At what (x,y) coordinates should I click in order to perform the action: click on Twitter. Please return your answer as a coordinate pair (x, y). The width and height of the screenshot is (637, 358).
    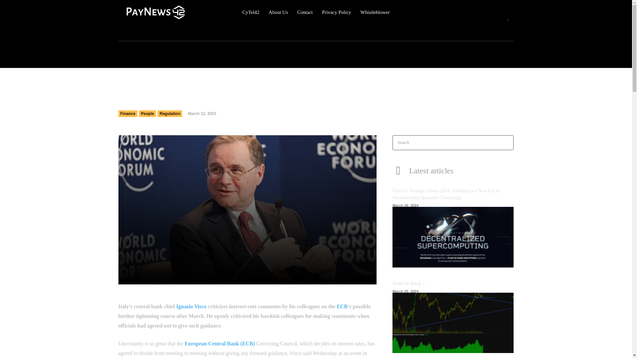
    Looking at the image, I should click on (508, 20).